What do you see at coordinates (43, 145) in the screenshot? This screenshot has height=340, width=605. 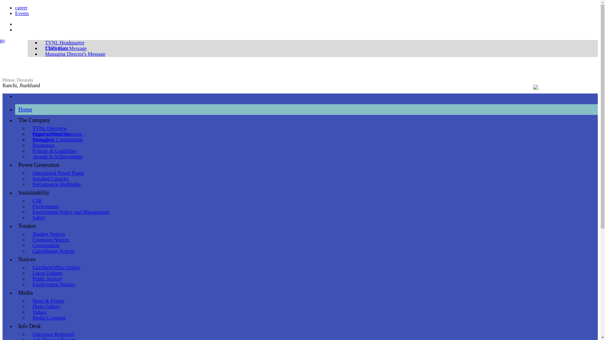 I see `Businesses` at bounding box center [43, 145].